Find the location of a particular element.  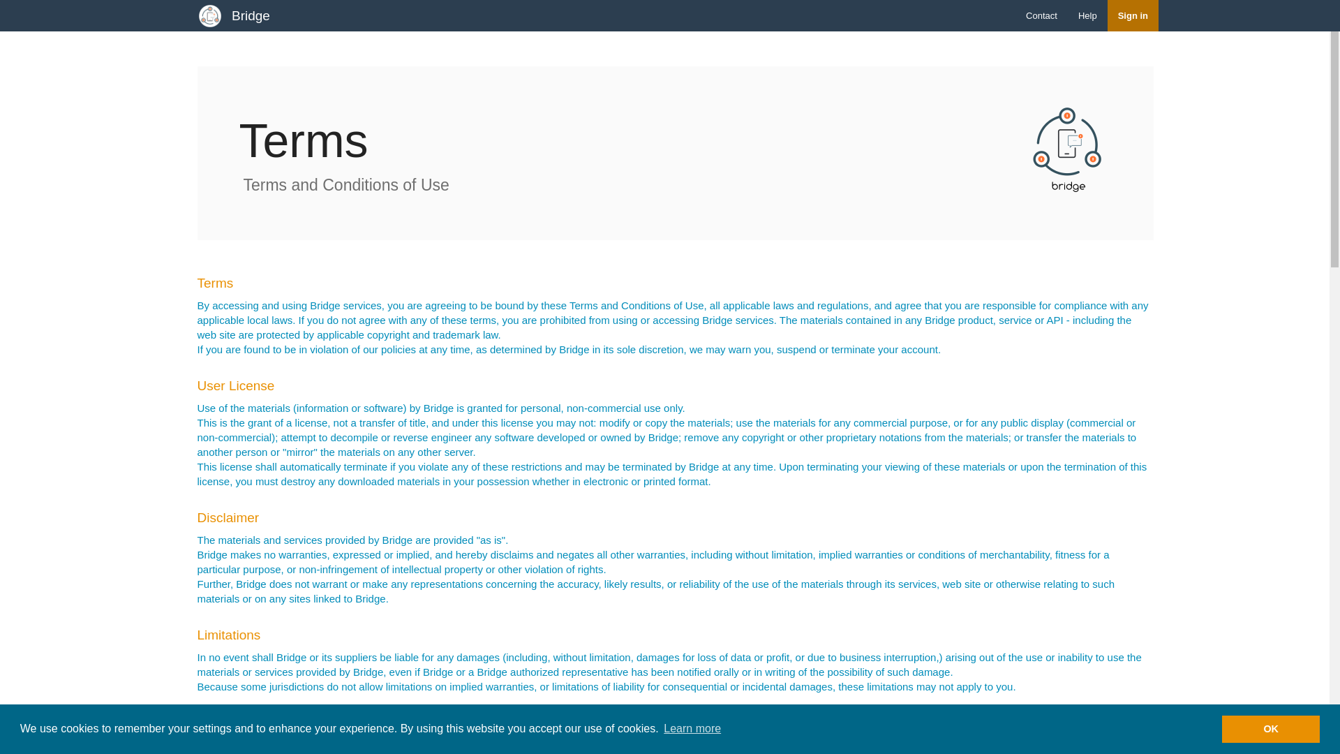

Bridge is located at coordinates (250, 15).